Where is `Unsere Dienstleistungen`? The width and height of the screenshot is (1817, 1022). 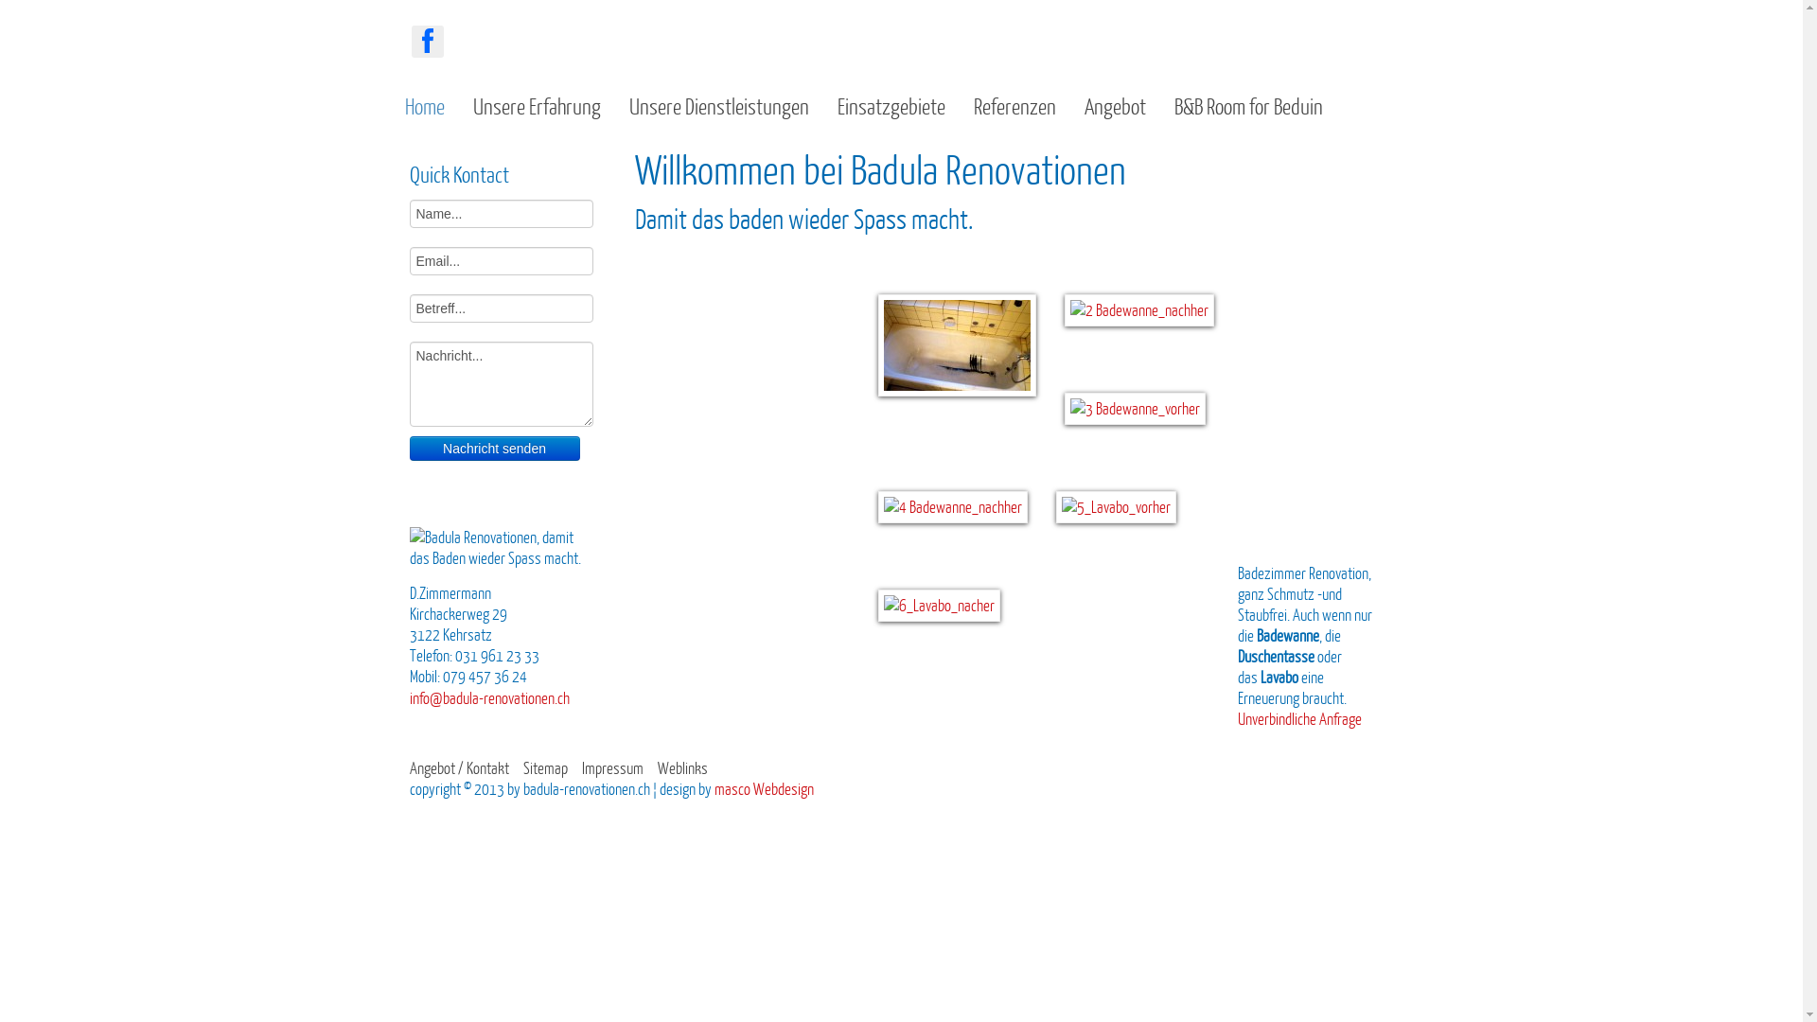 Unsere Dienstleistungen is located at coordinates (718, 106).